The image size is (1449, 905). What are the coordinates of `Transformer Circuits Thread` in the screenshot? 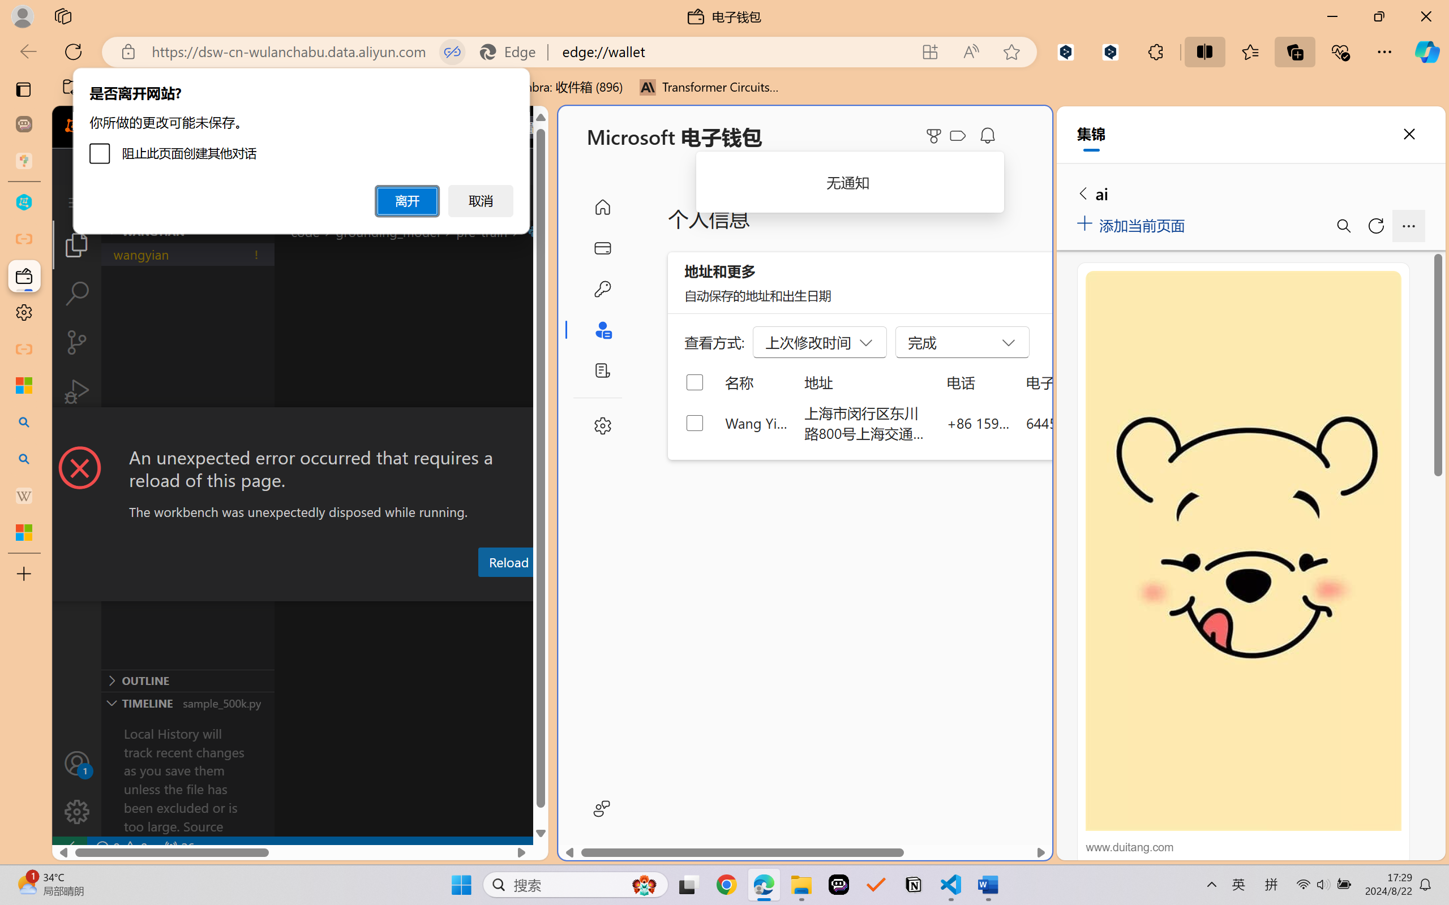 It's located at (710, 87).